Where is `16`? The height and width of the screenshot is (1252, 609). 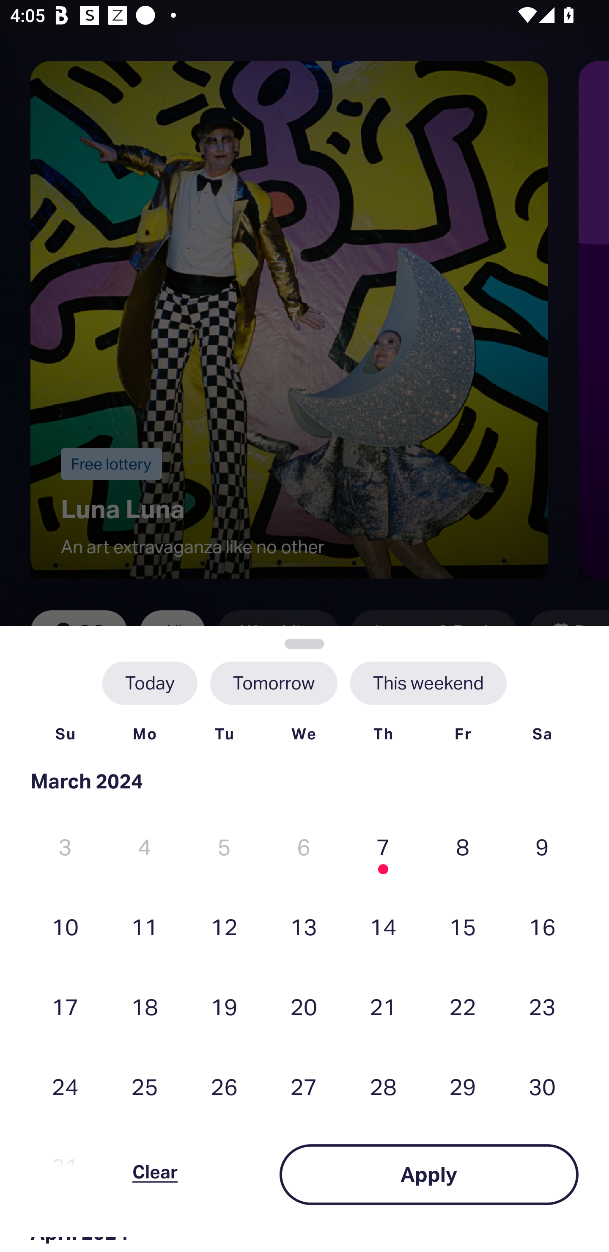 16 is located at coordinates (542, 926).